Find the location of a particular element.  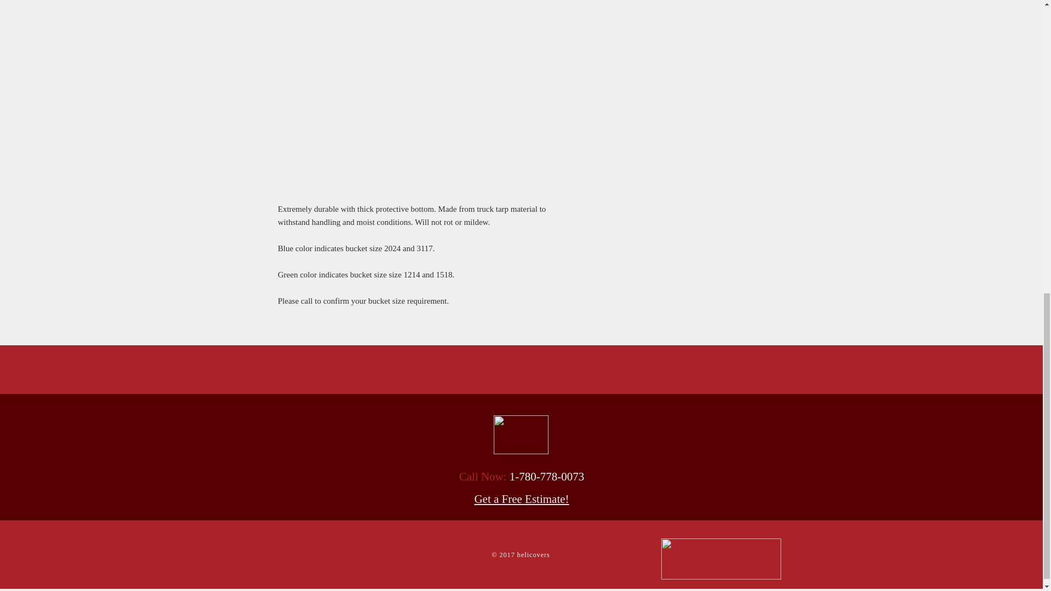

1- is located at coordinates (515, 476).